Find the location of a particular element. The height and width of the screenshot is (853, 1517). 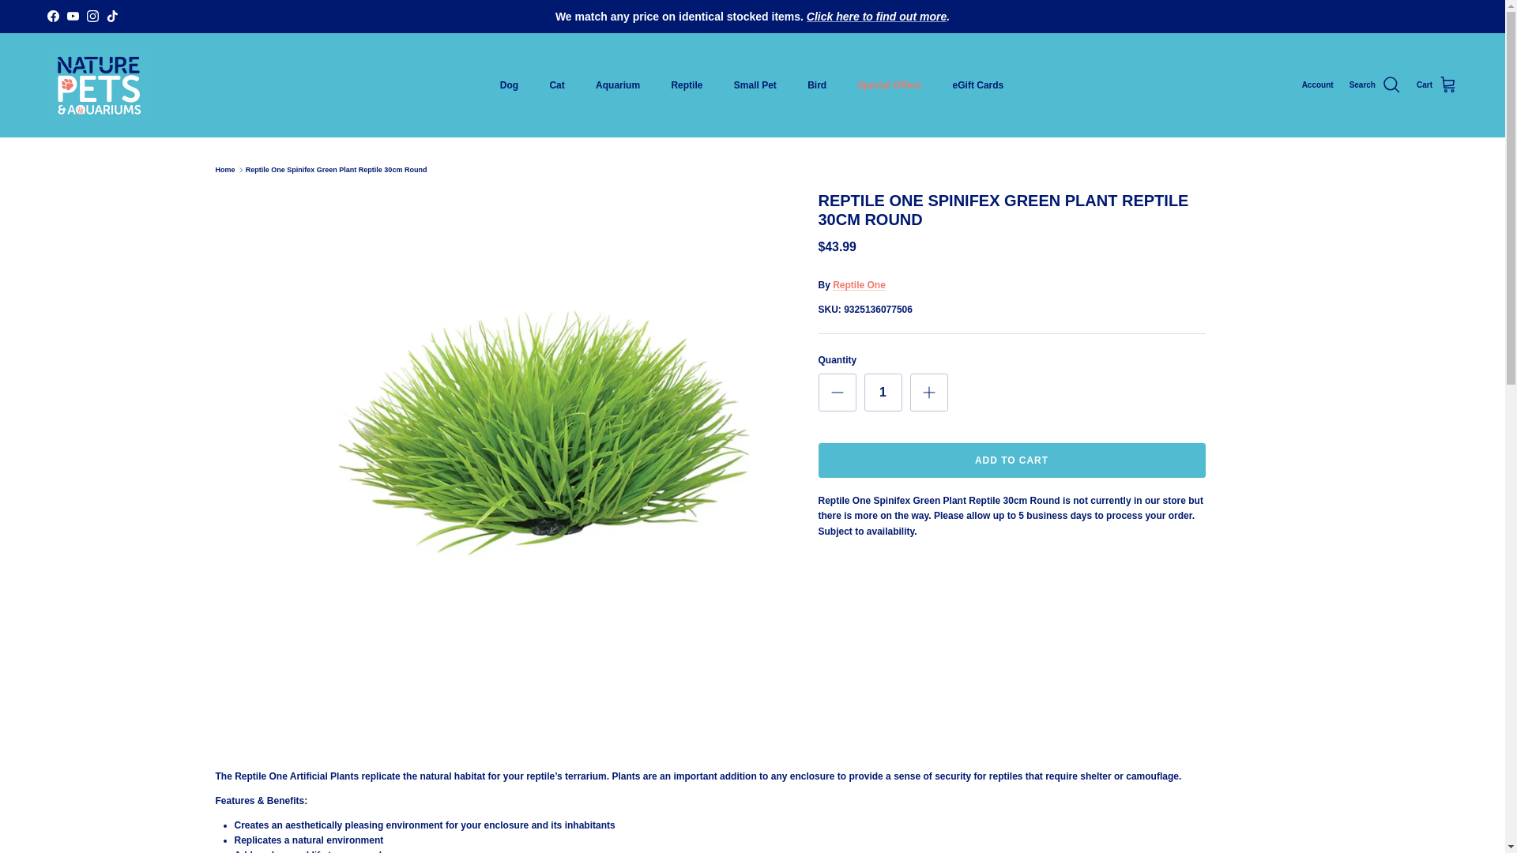

Click here to find out more is located at coordinates (877, 16).